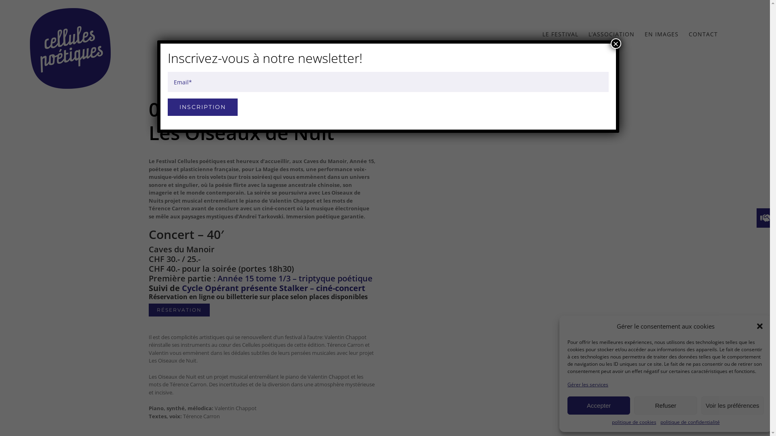  Describe the element at coordinates (662, 34) in the screenshot. I see `EN IMAGES` at that location.